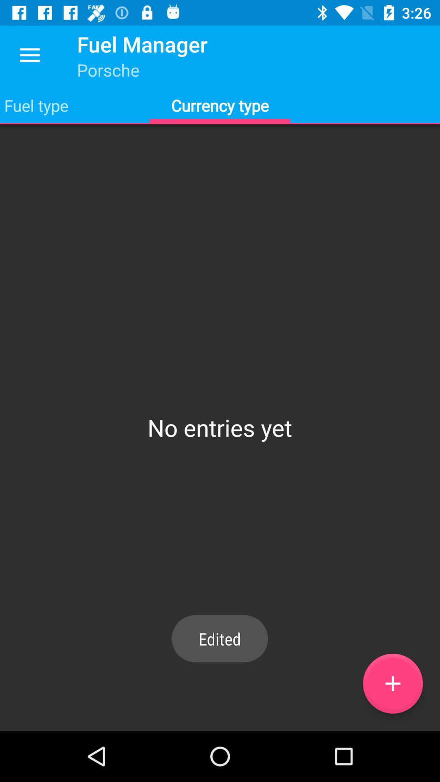 The image size is (440, 782). What do you see at coordinates (393, 683) in the screenshot?
I see `add currency type` at bounding box center [393, 683].